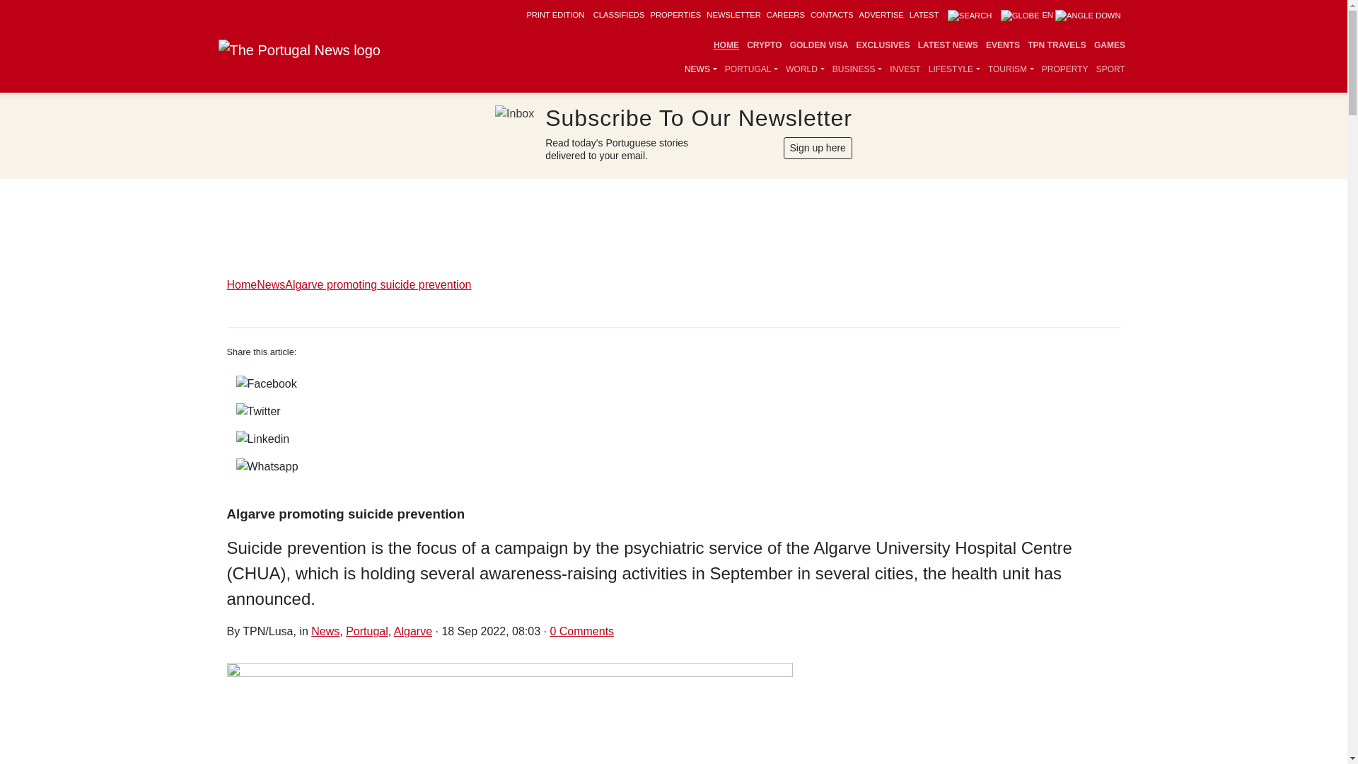 This screenshot has width=1358, height=764. What do you see at coordinates (620, 15) in the screenshot?
I see `CLASSIFIEDS` at bounding box center [620, 15].